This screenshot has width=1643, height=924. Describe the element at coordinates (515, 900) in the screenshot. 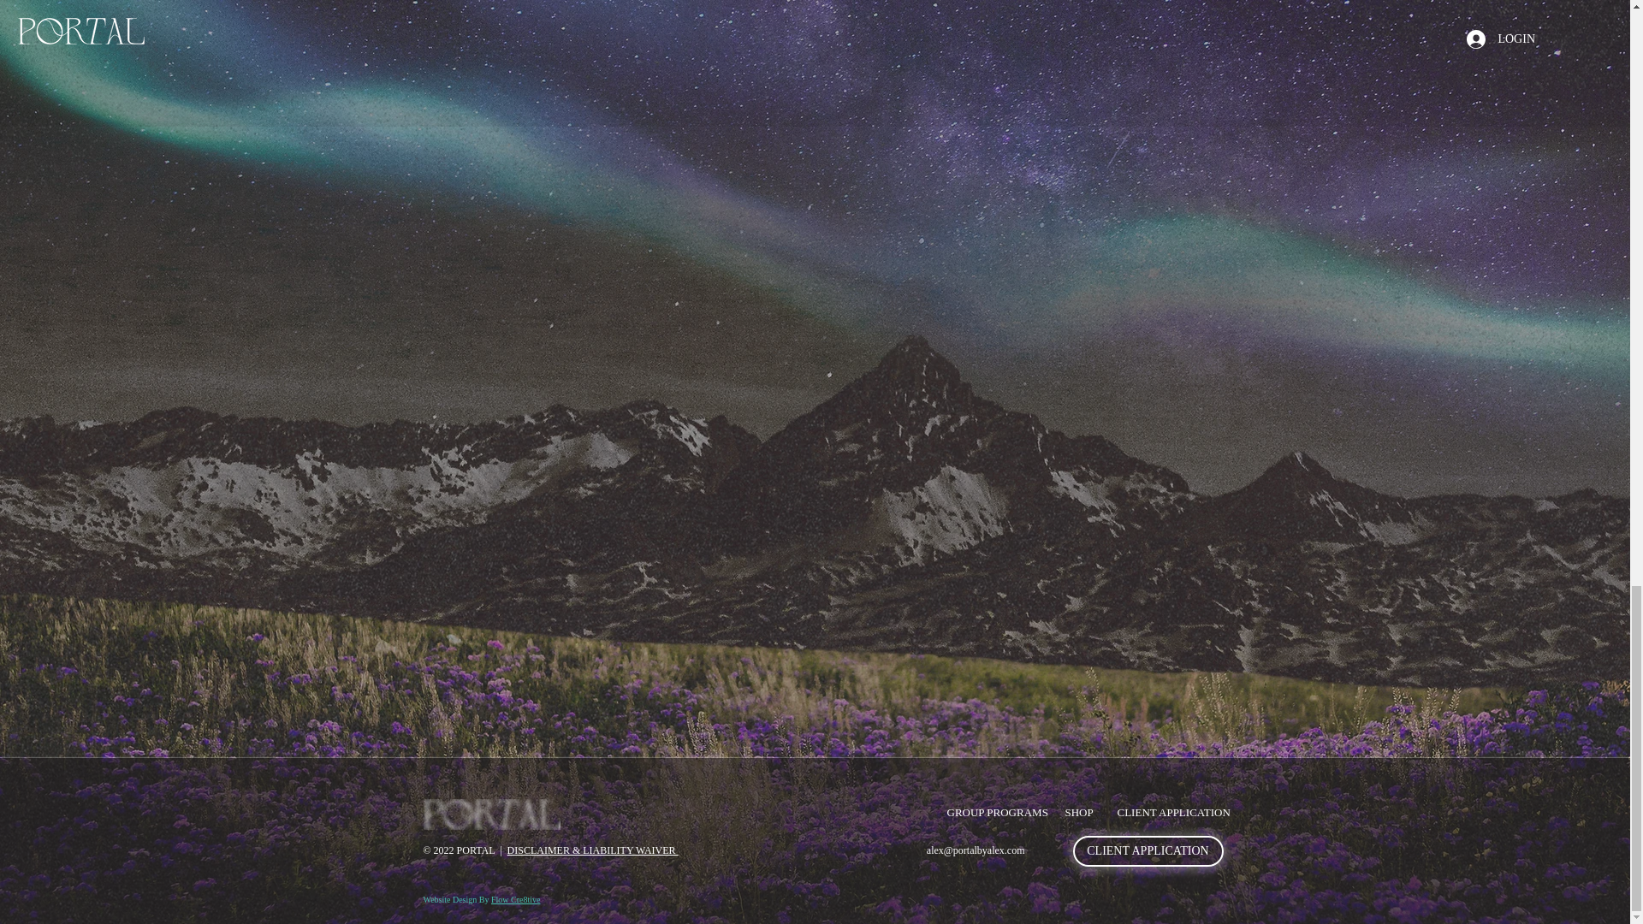

I see `Flow Cre8tive` at that location.